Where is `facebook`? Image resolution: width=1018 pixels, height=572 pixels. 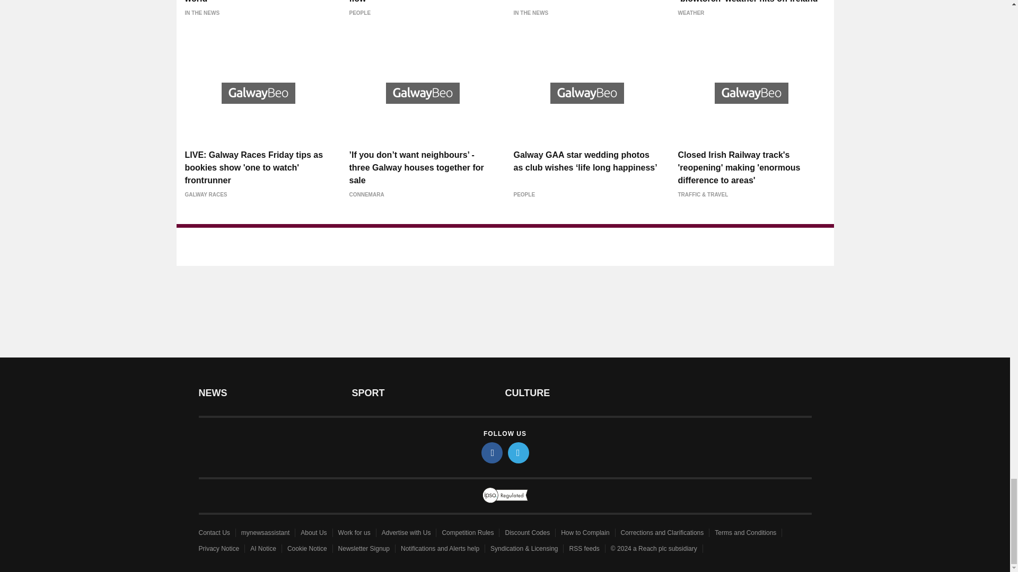
facebook is located at coordinates (492, 452).